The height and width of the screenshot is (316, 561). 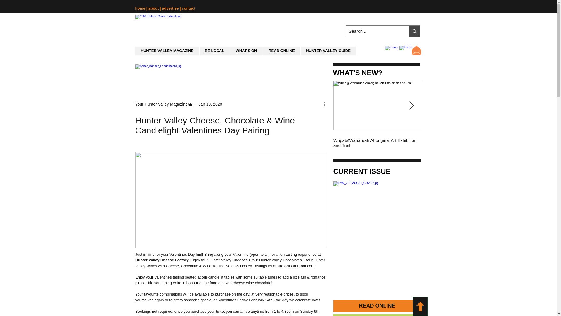 I want to click on HUNTER VALLEY MAGAZINE, so click(x=167, y=51).